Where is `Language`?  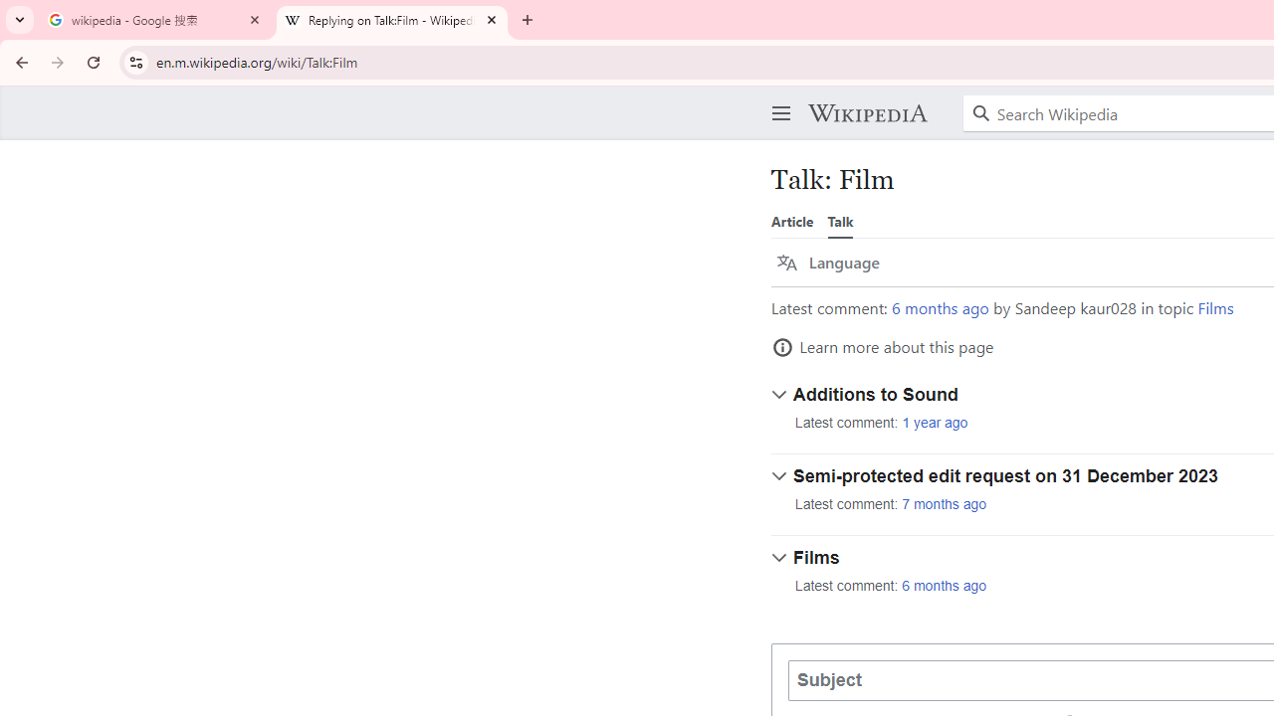
Language is located at coordinates (828, 263).